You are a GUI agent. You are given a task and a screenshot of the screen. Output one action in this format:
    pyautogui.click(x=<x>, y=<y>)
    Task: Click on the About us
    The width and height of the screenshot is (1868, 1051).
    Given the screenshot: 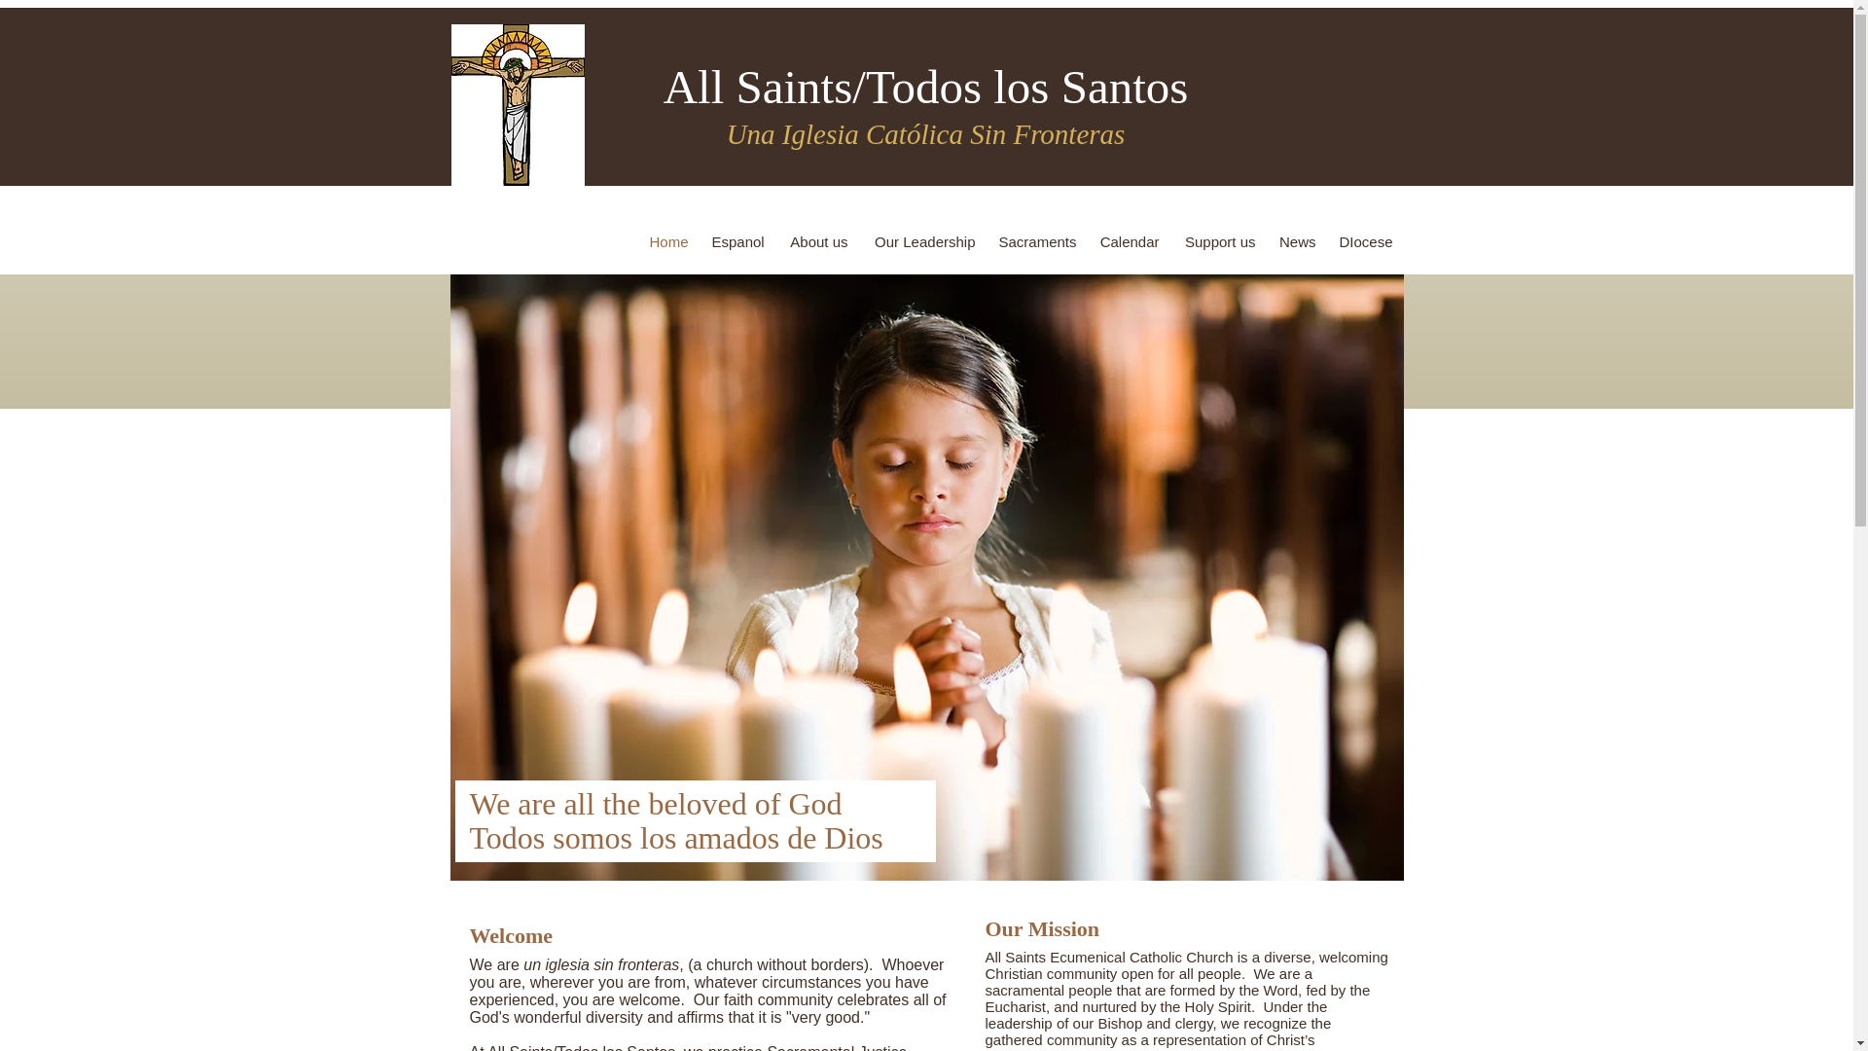 What is the action you would take?
    pyautogui.click(x=817, y=241)
    